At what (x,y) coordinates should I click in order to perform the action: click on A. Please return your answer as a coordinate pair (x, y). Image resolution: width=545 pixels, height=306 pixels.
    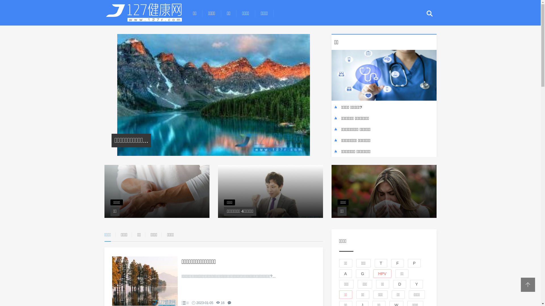
    Looking at the image, I should click on (345, 273).